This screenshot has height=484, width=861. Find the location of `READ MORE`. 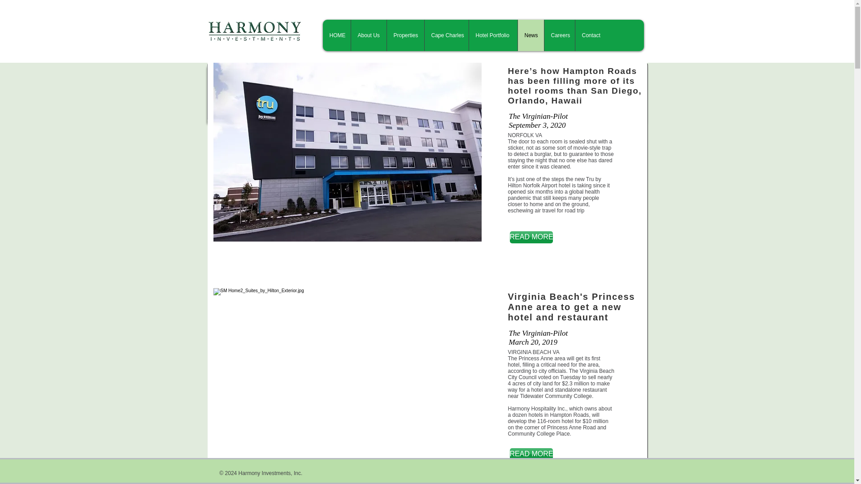

READ MORE is located at coordinates (531, 454).